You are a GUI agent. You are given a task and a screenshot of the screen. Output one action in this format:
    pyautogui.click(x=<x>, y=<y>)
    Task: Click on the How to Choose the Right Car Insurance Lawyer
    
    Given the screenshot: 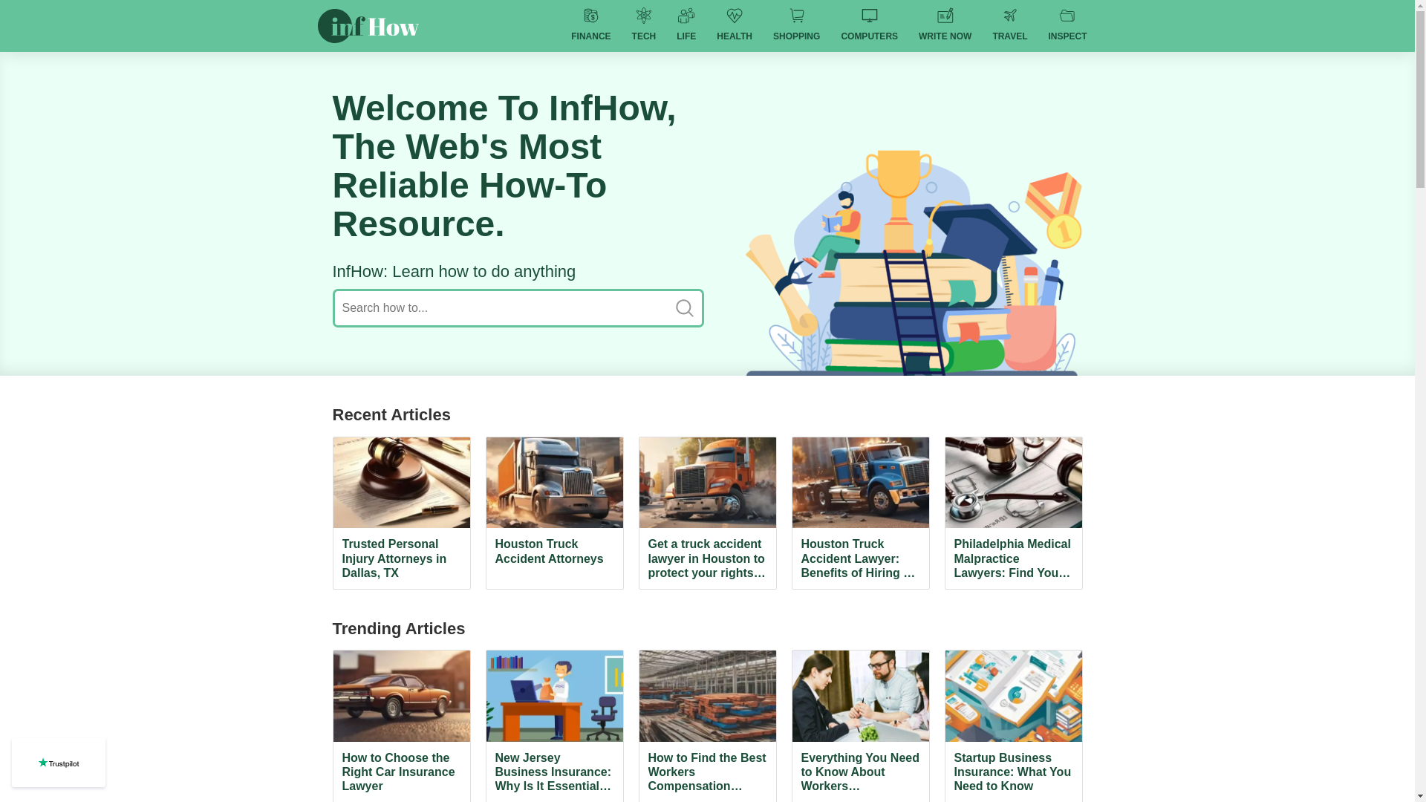 What is the action you would take?
    pyautogui.click(x=401, y=726)
    